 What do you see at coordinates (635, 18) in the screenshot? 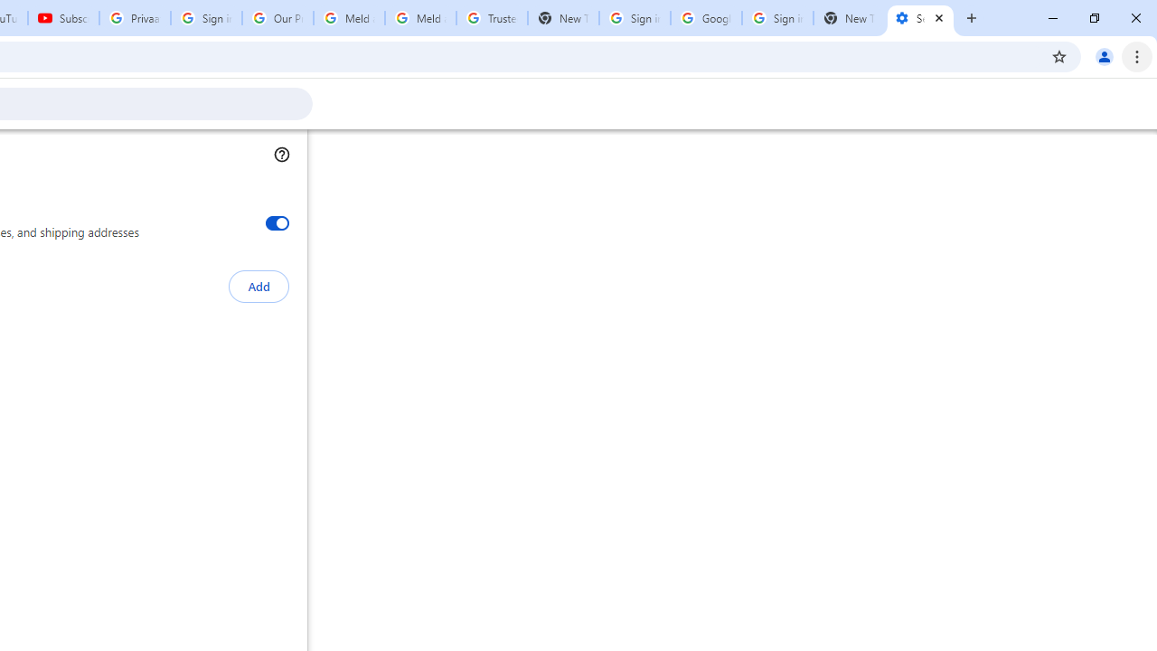
I see `Sign in - Google Accounts` at bounding box center [635, 18].